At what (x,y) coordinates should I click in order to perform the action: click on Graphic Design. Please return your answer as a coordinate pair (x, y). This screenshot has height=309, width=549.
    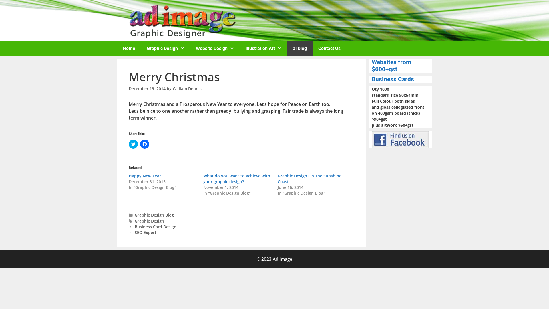
    Looking at the image, I should click on (166, 49).